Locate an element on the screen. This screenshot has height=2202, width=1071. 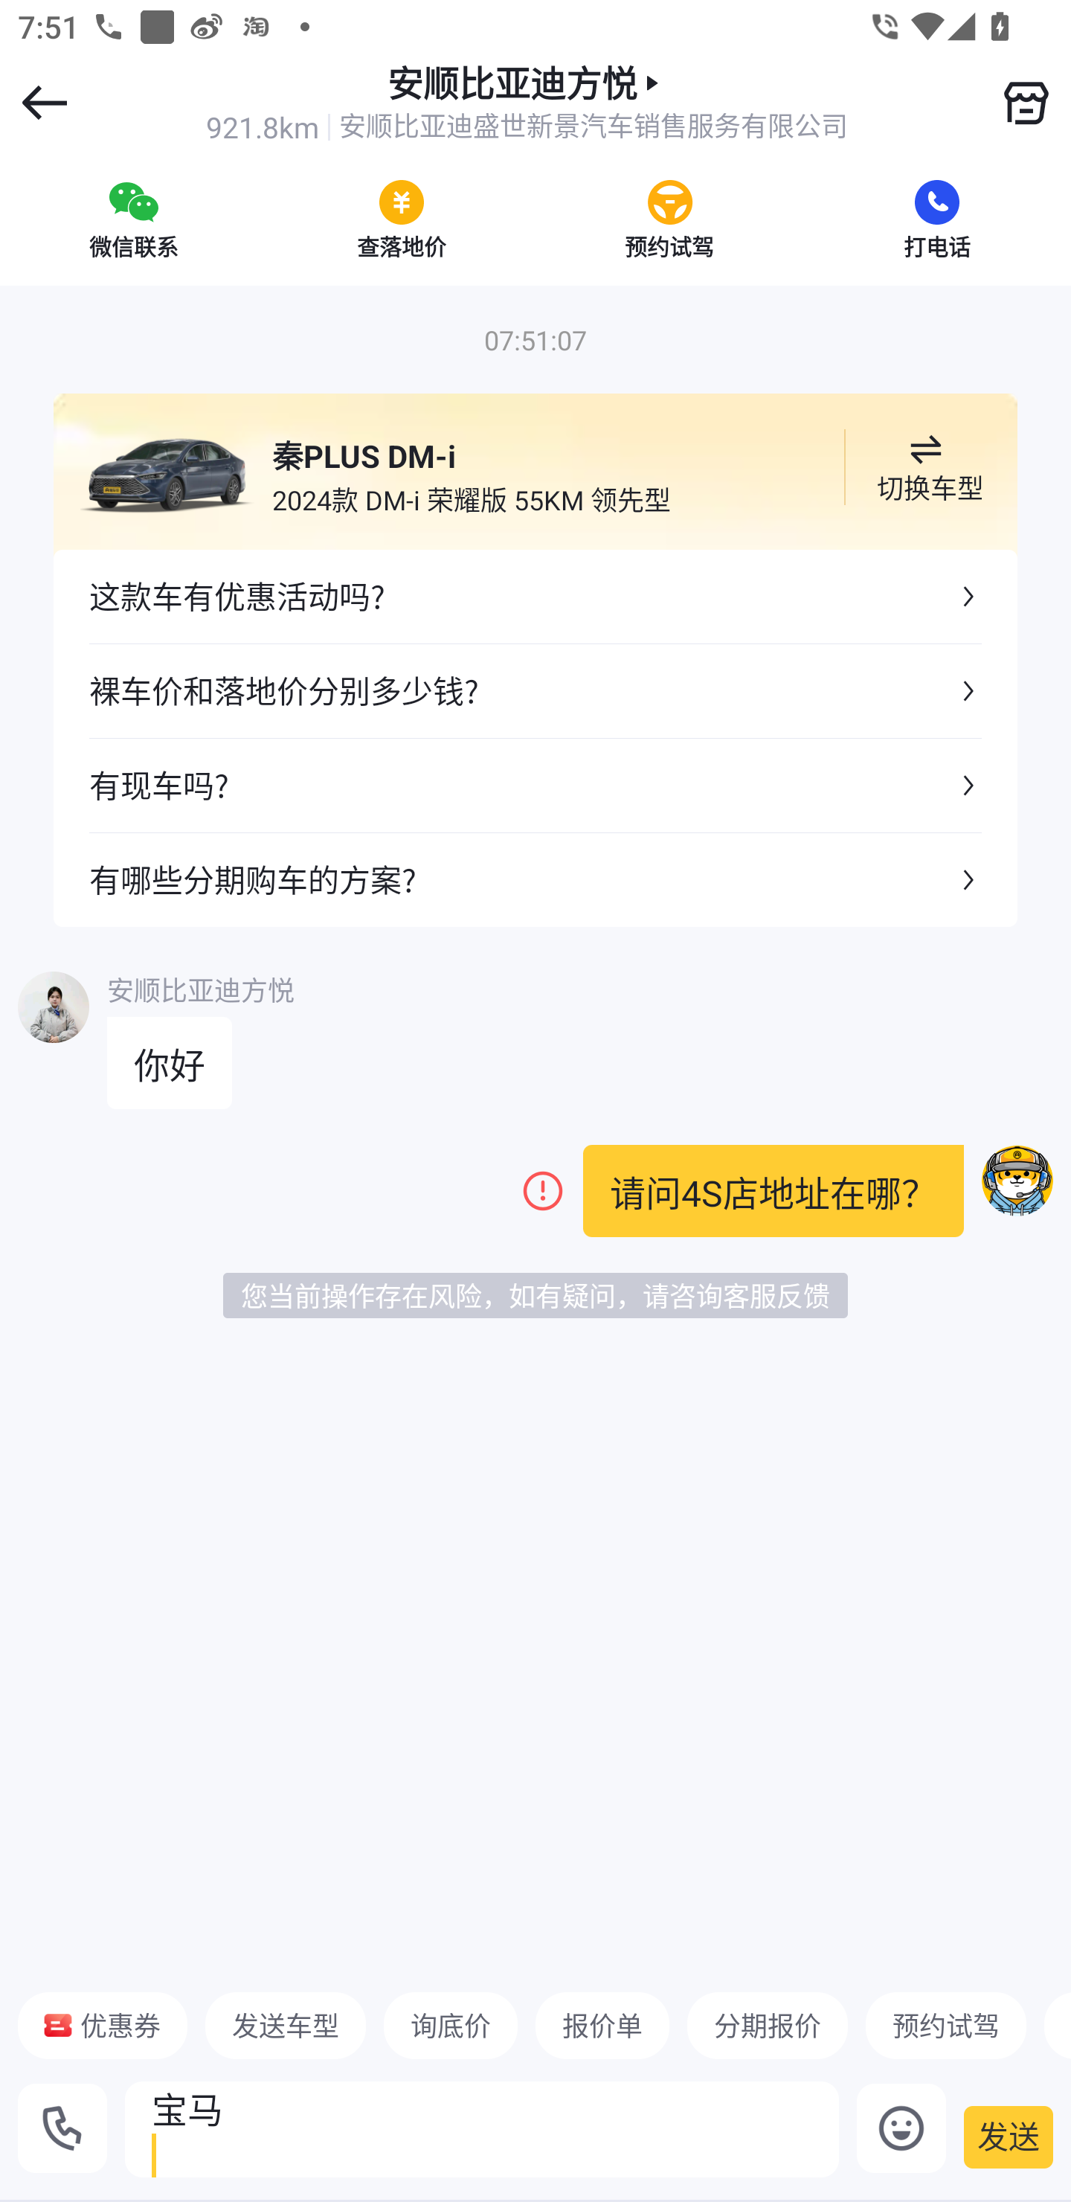
 is located at coordinates (1026, 103).